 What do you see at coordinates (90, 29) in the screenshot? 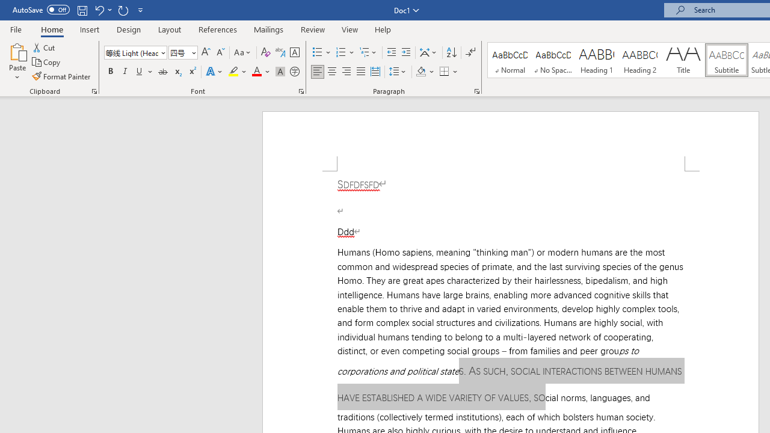
I see `Insert` at bounding box center [90, 29].